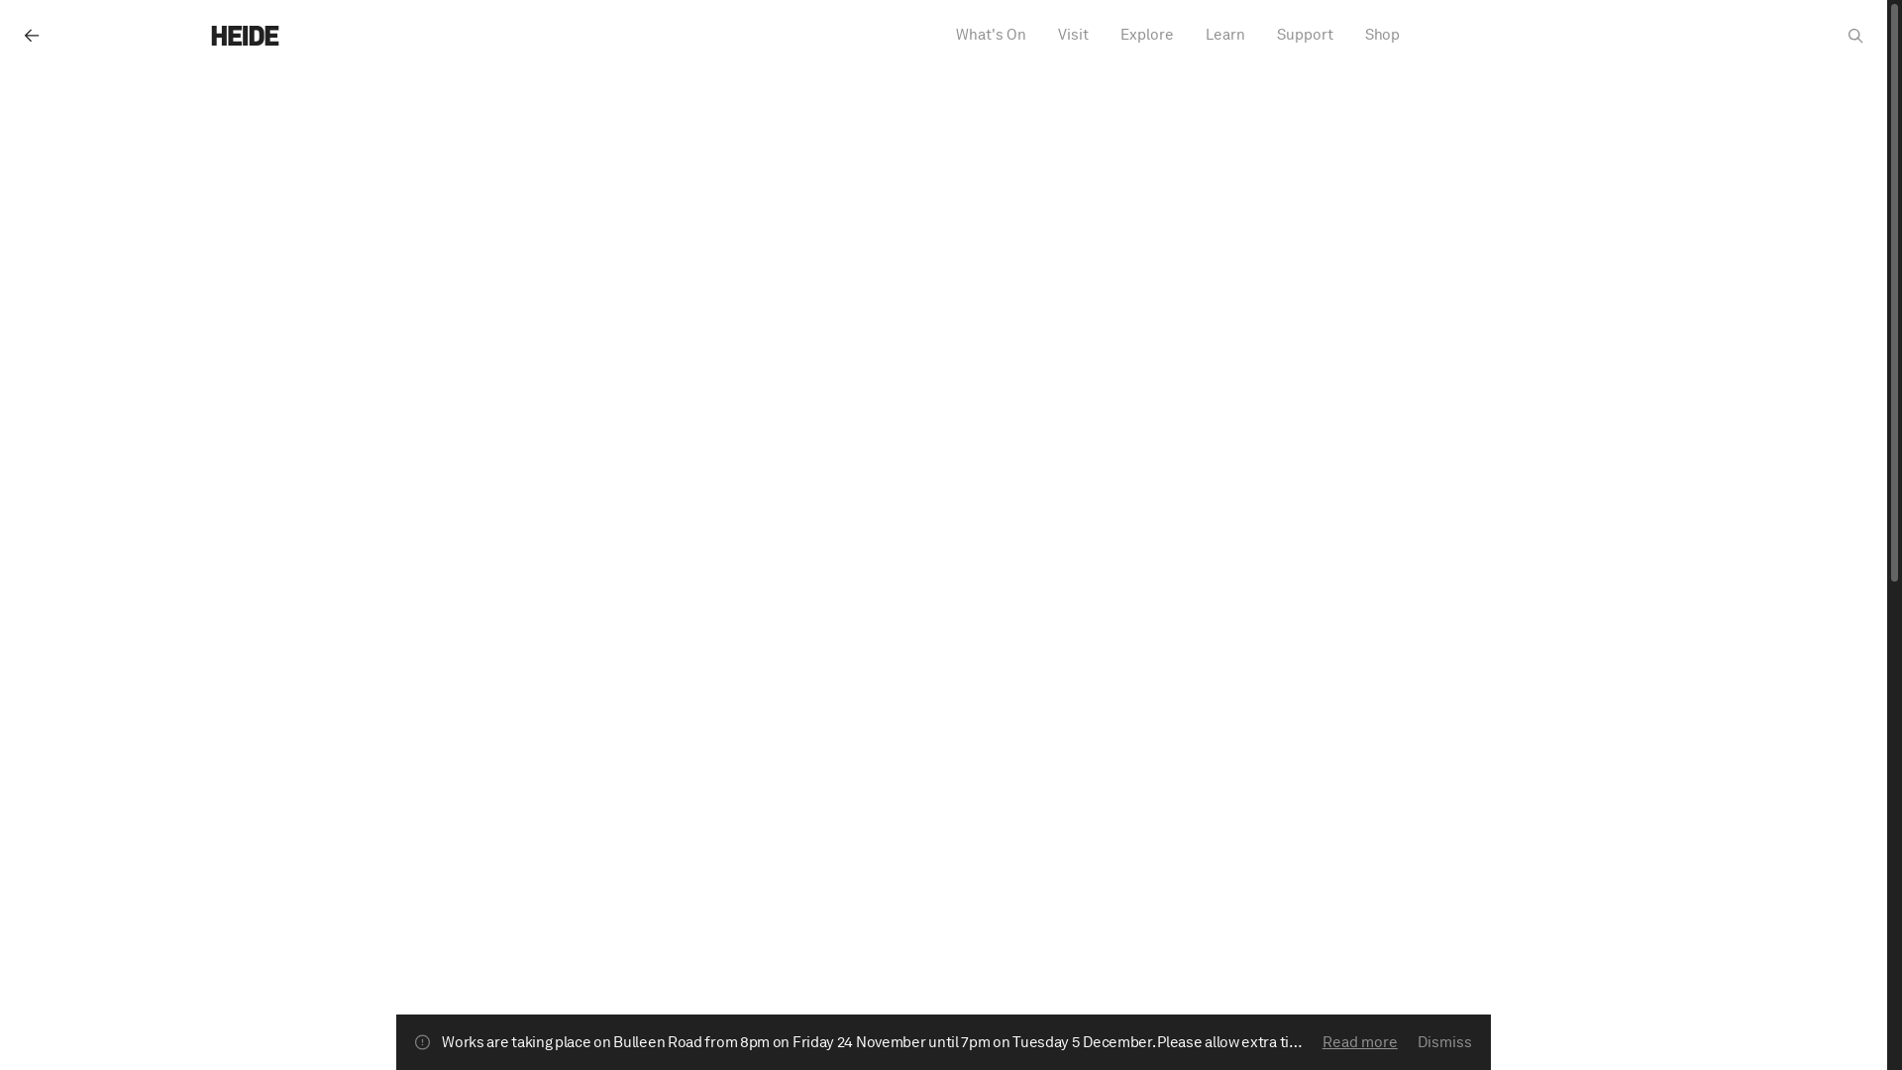  What do you see at coordinates (991, 36) in the screenshot?
I see `What's On` at bounding box center [991, 36].